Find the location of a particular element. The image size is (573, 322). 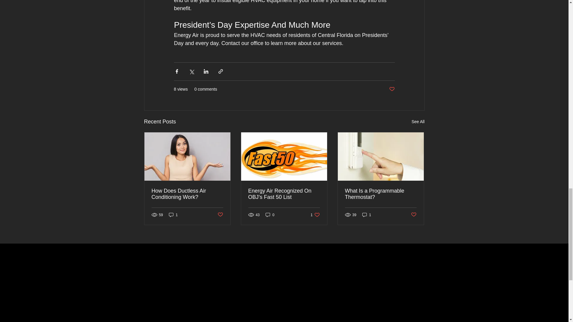

1 is located at coordinates (366, 215).